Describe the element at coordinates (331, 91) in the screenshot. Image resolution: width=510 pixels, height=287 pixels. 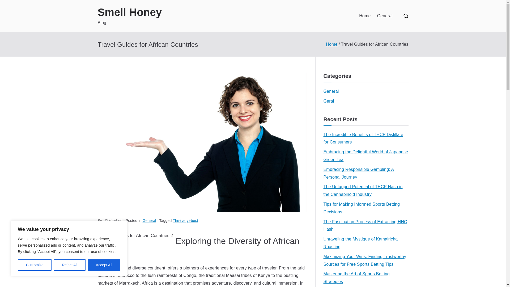
I see `General` at that location.